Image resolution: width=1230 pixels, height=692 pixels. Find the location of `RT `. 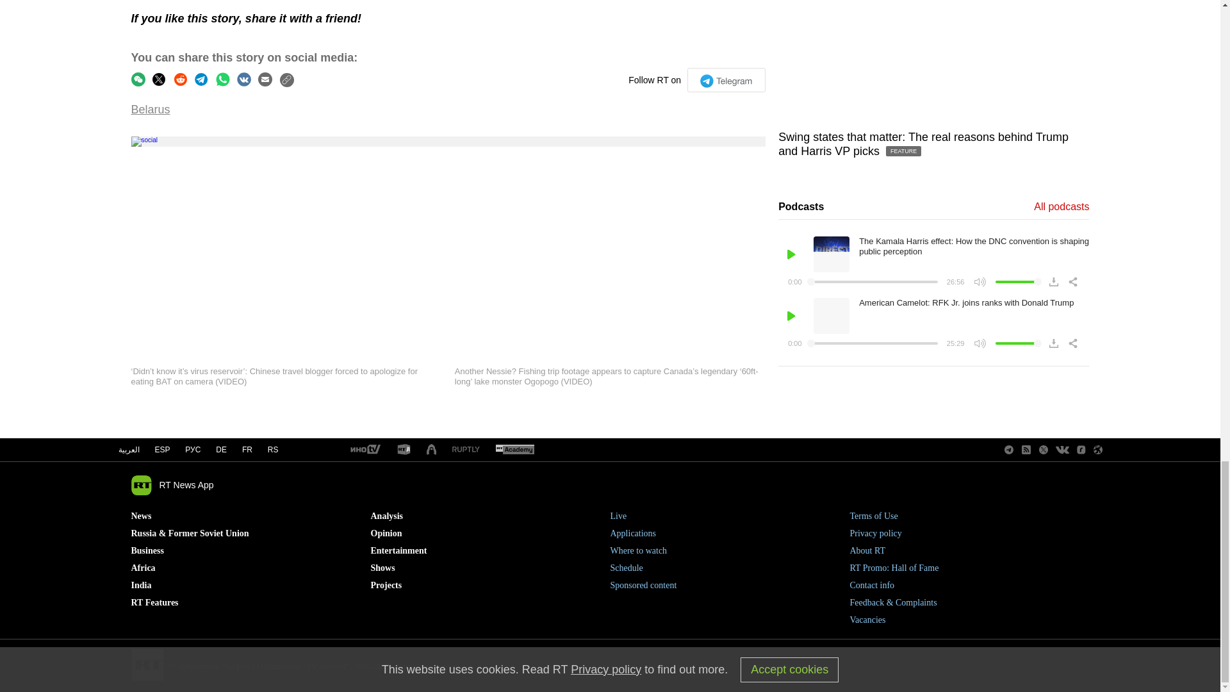

RT  is located at coordinates (514, 450).